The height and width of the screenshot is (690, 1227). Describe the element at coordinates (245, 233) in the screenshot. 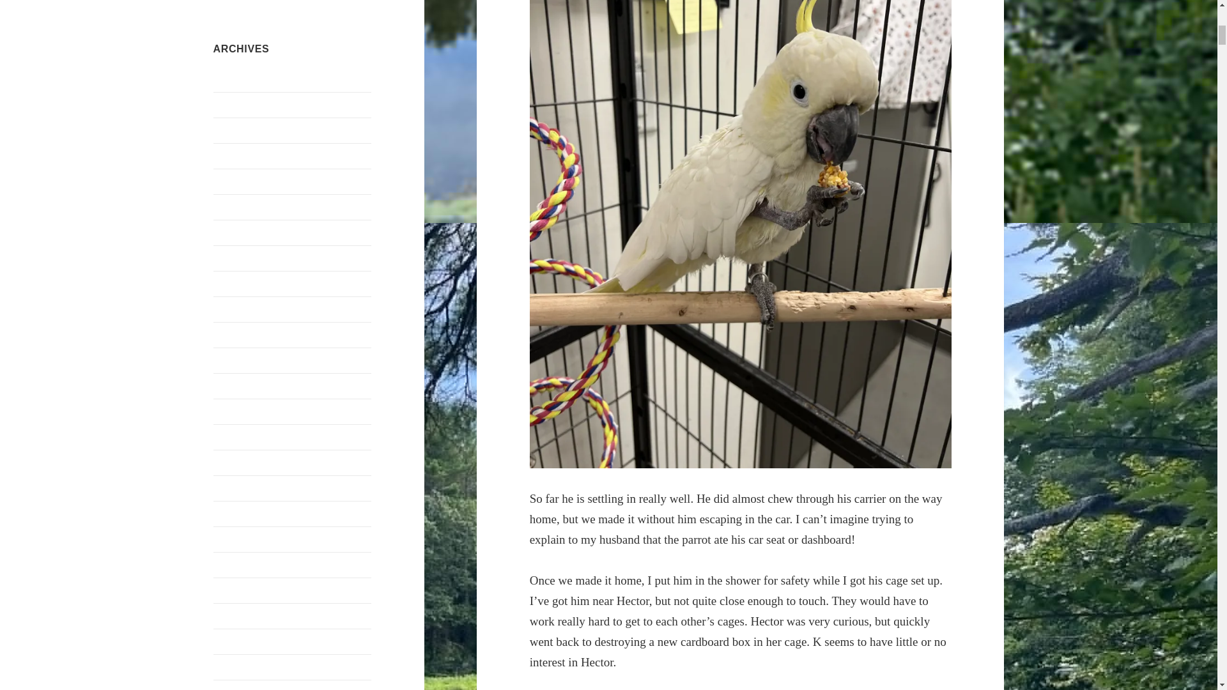

I see `December 2023` at that location.